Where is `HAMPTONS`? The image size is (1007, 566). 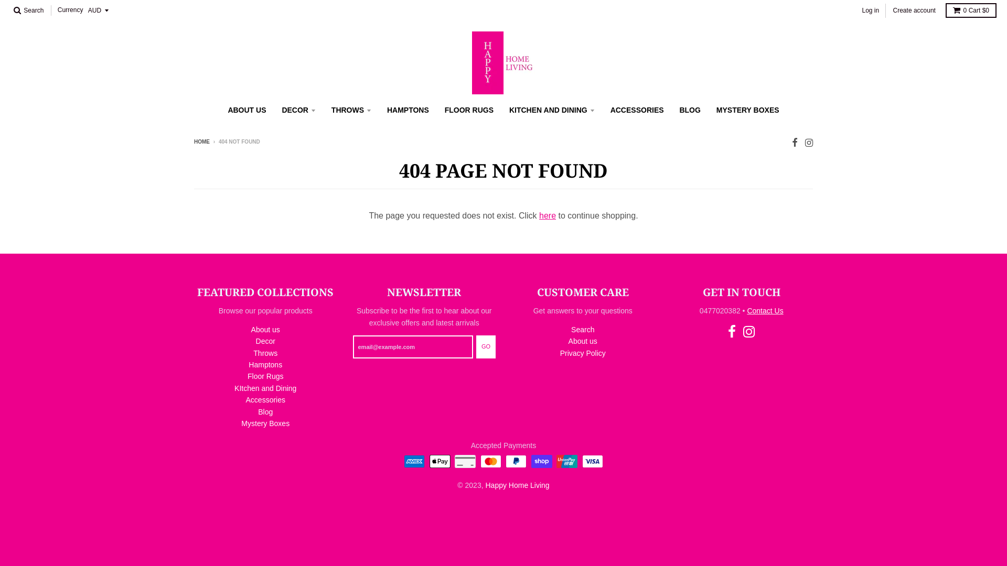
HAMPTONS is located at coordinates (408, 110).